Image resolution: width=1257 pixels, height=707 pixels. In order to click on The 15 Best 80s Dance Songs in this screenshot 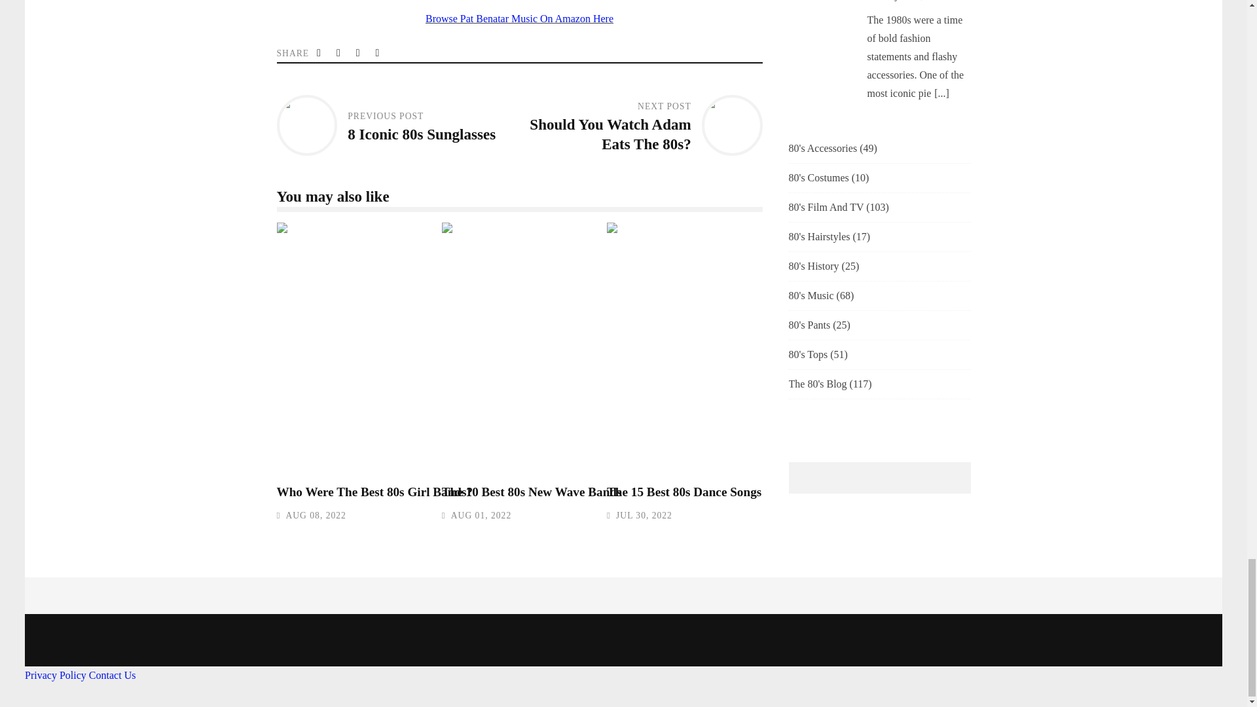, I will do `click(795, 348)`.